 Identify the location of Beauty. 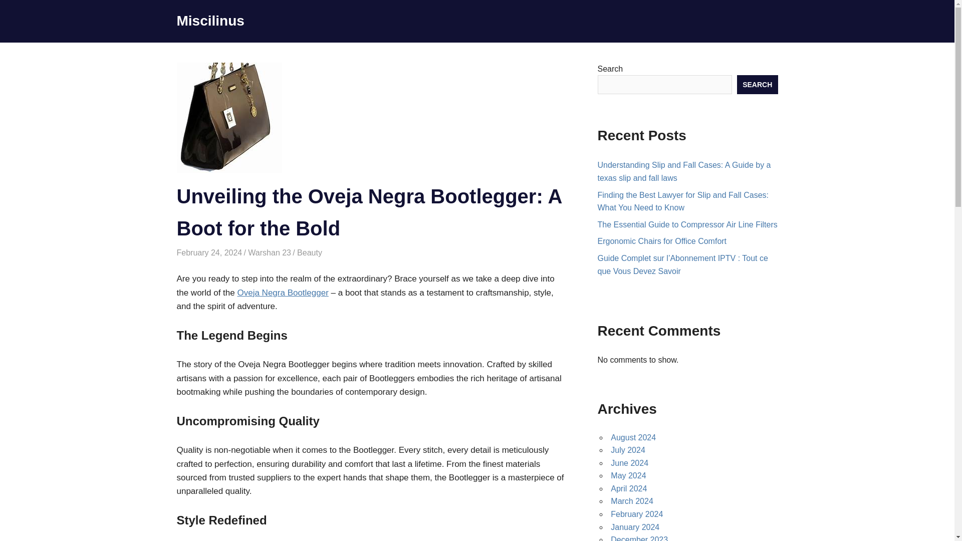
(310, 252).